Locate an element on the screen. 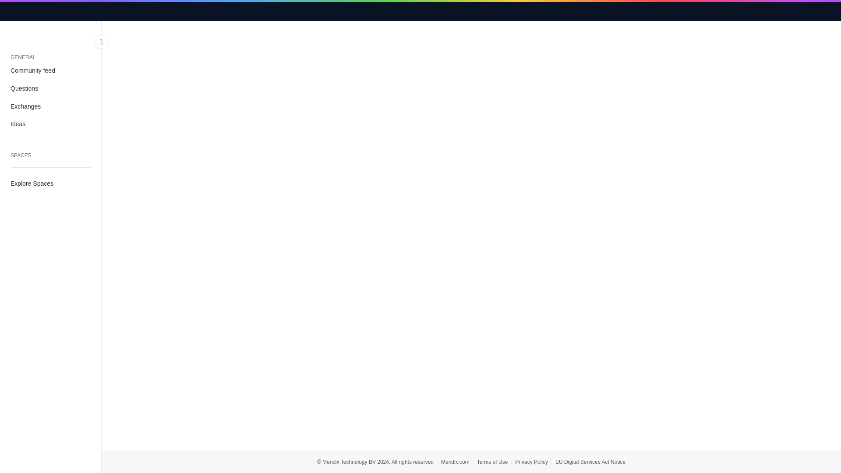 The width and height of the screenshot is (841, 473). Exchanges is located at coordinates (51, 106).